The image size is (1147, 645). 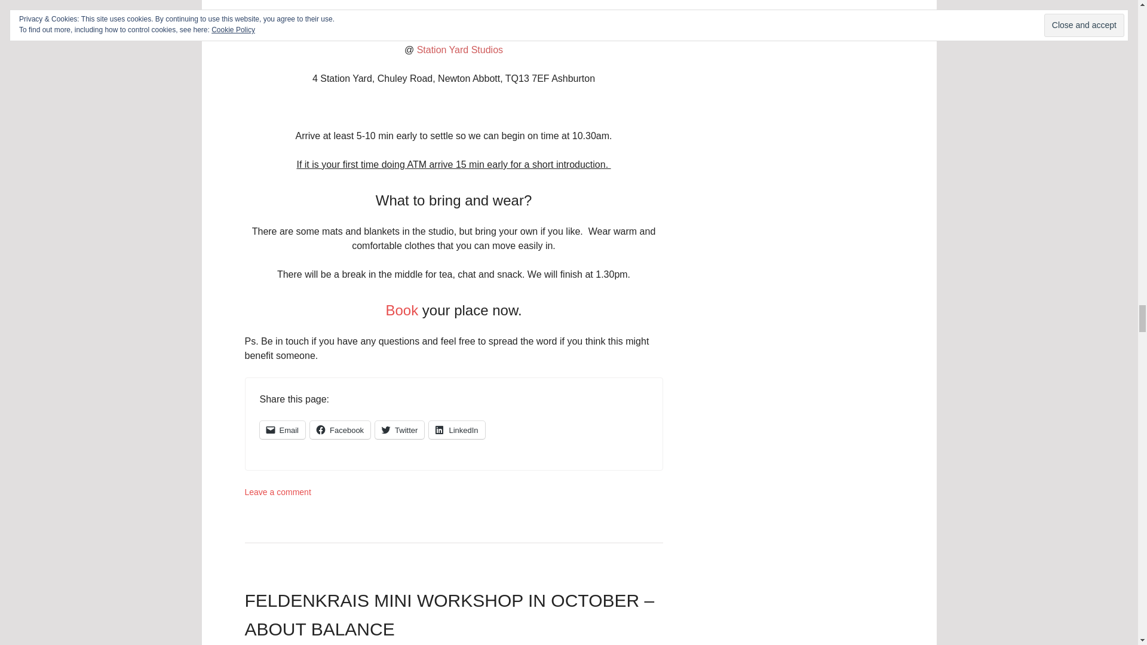 I want to click on Click to email a link to a friend, so click(x=282, y=430).